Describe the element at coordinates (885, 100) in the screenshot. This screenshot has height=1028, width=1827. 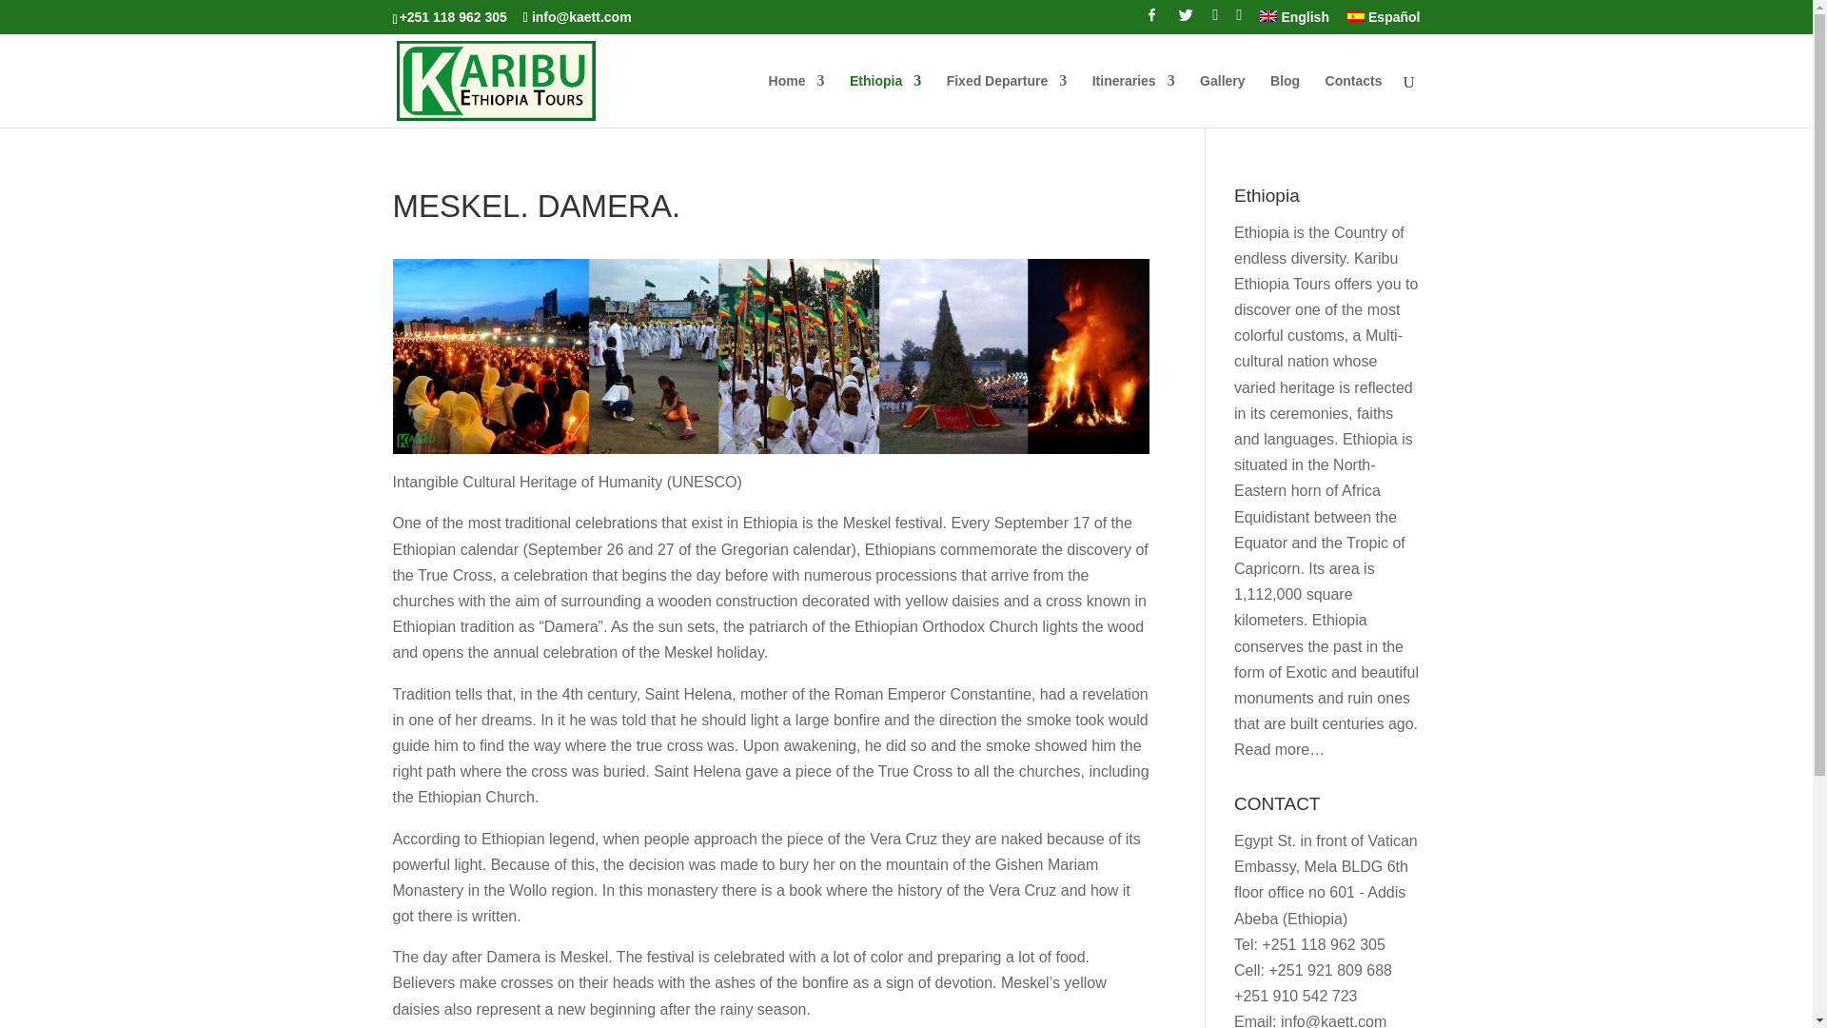
I see `Ethiopia` at that location.